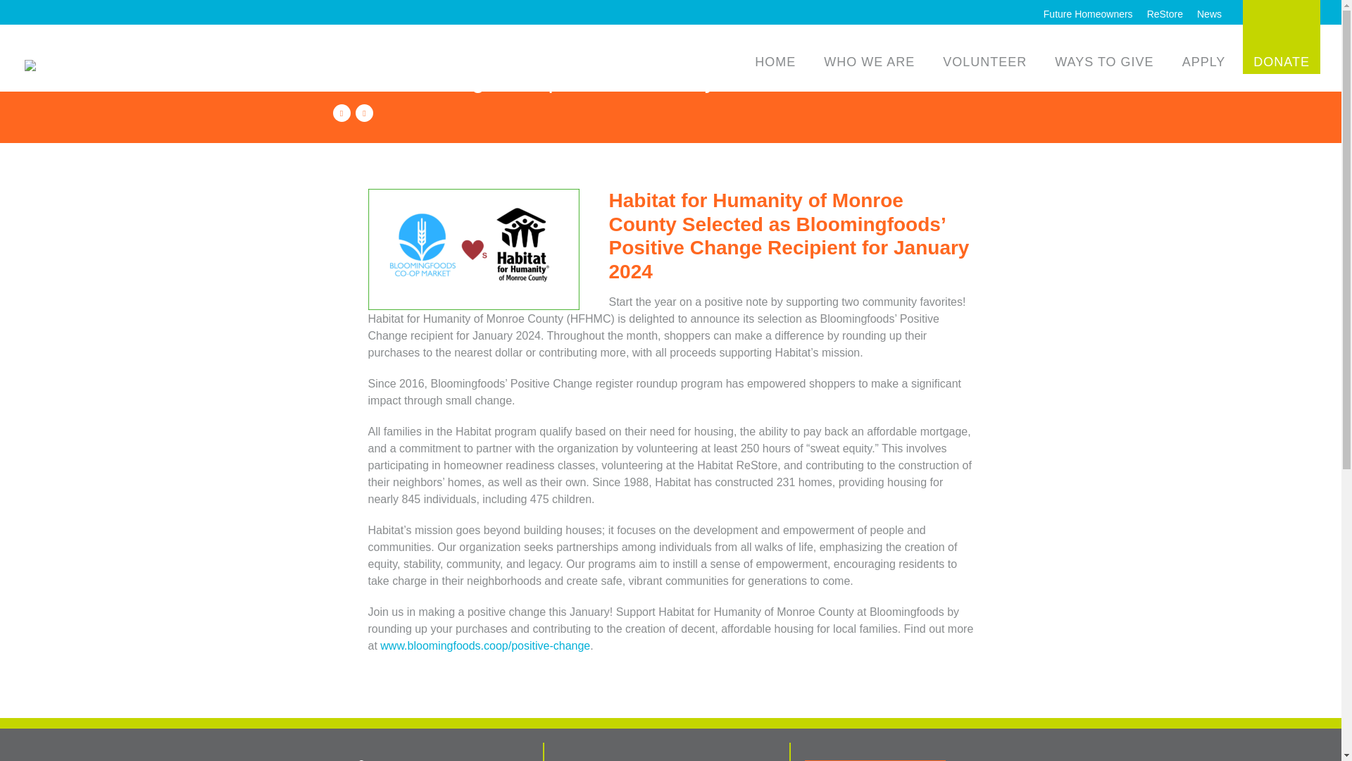 The image size is (1352, 761). I want to click on Volunteer, so click(689, 760).